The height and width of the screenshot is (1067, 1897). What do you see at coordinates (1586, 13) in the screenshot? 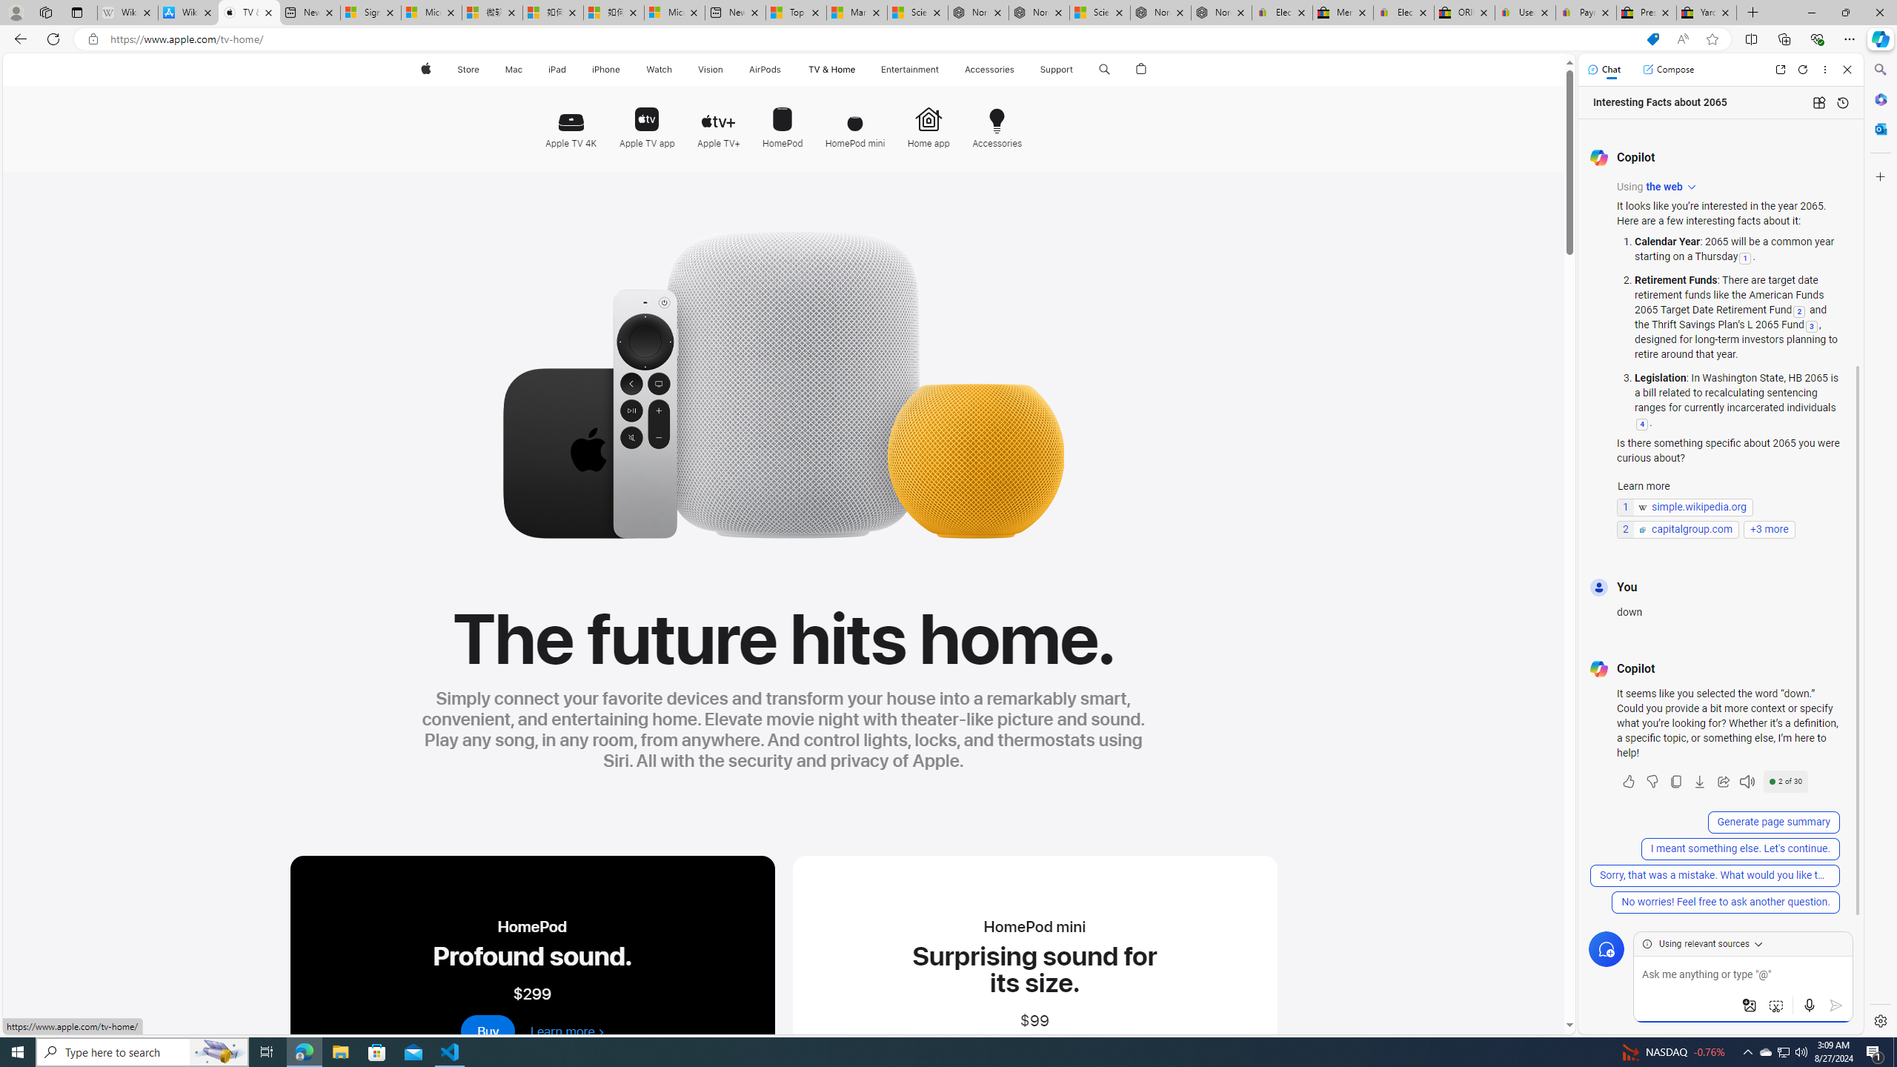
I see `Payments Terms of Use | eBay.com` at bounding box center [1586, 13].